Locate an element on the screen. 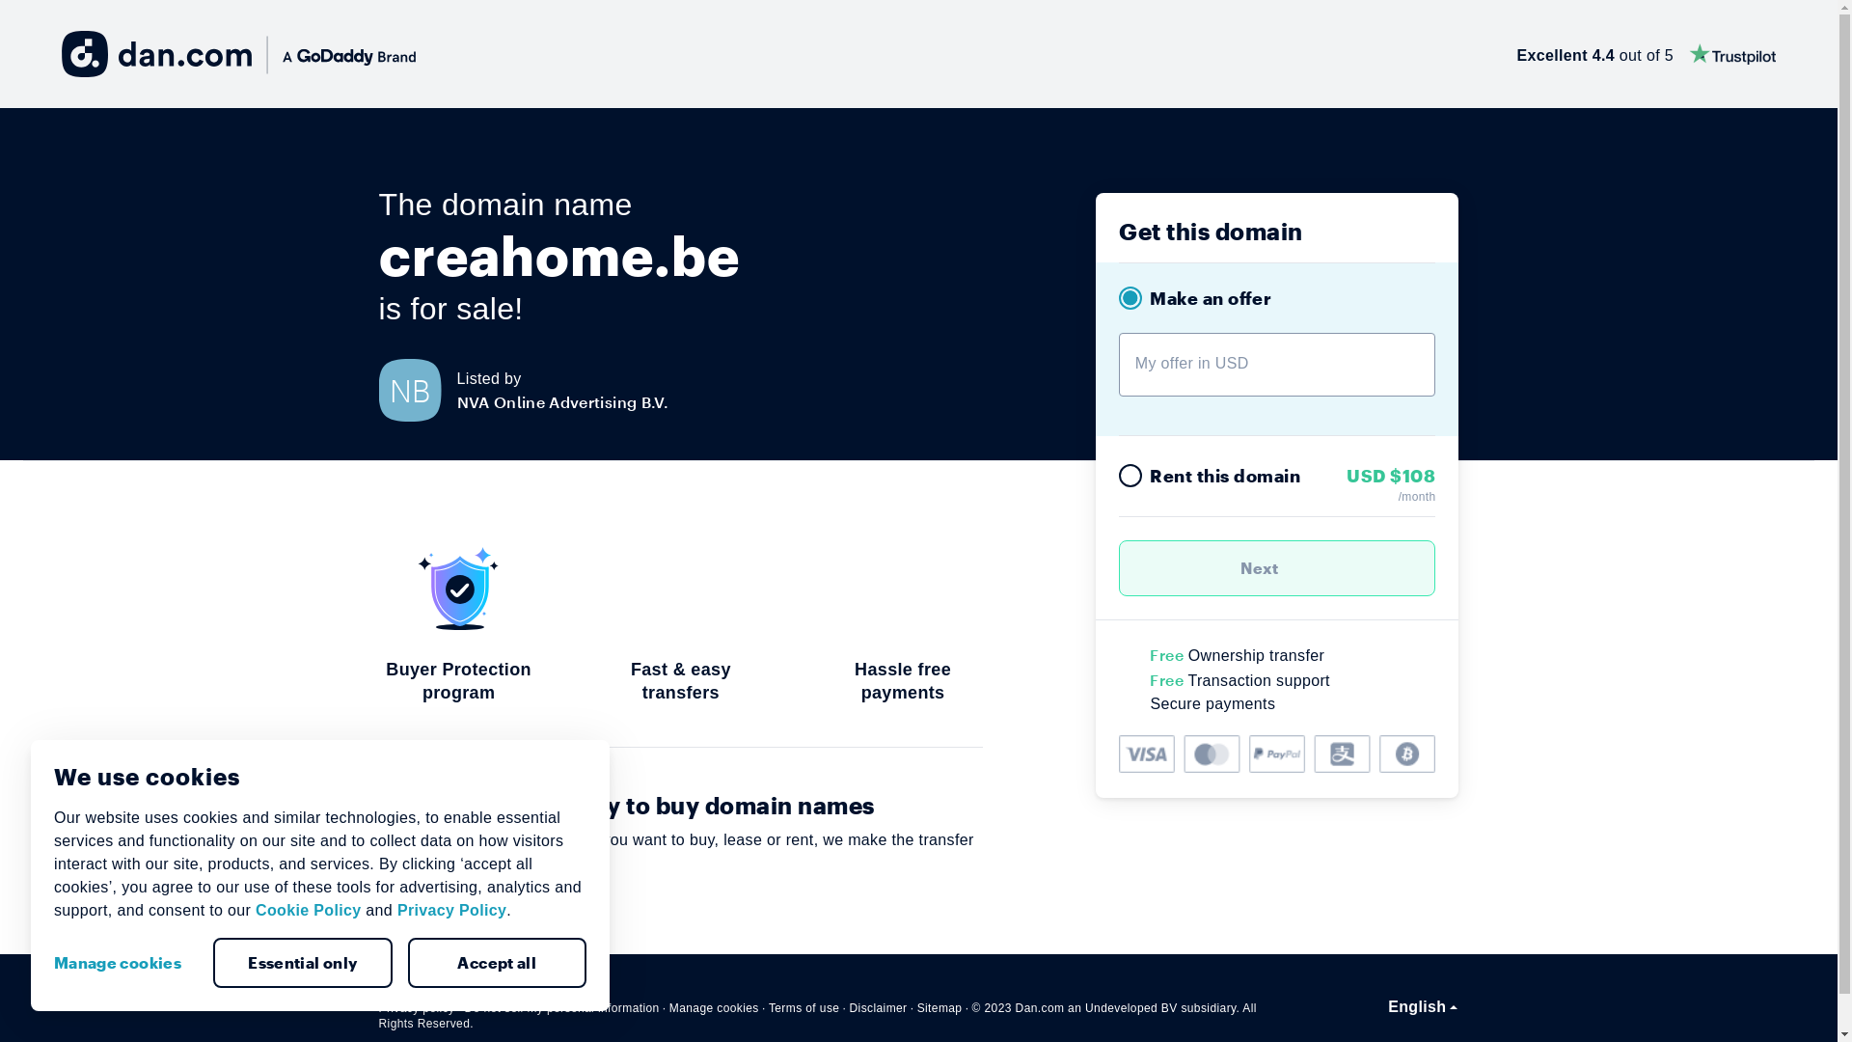 Image resolution: width=1852 pixels, height=1042 pixels. Cookie Policy is located at coordinates (309, 911).